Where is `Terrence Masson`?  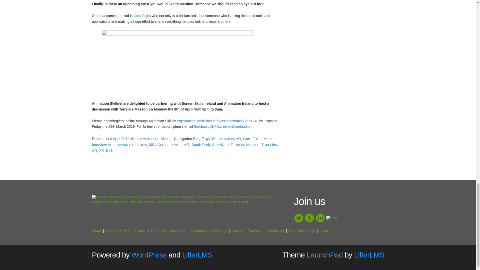 Terrence Masson is located at coordinates (245, 144).